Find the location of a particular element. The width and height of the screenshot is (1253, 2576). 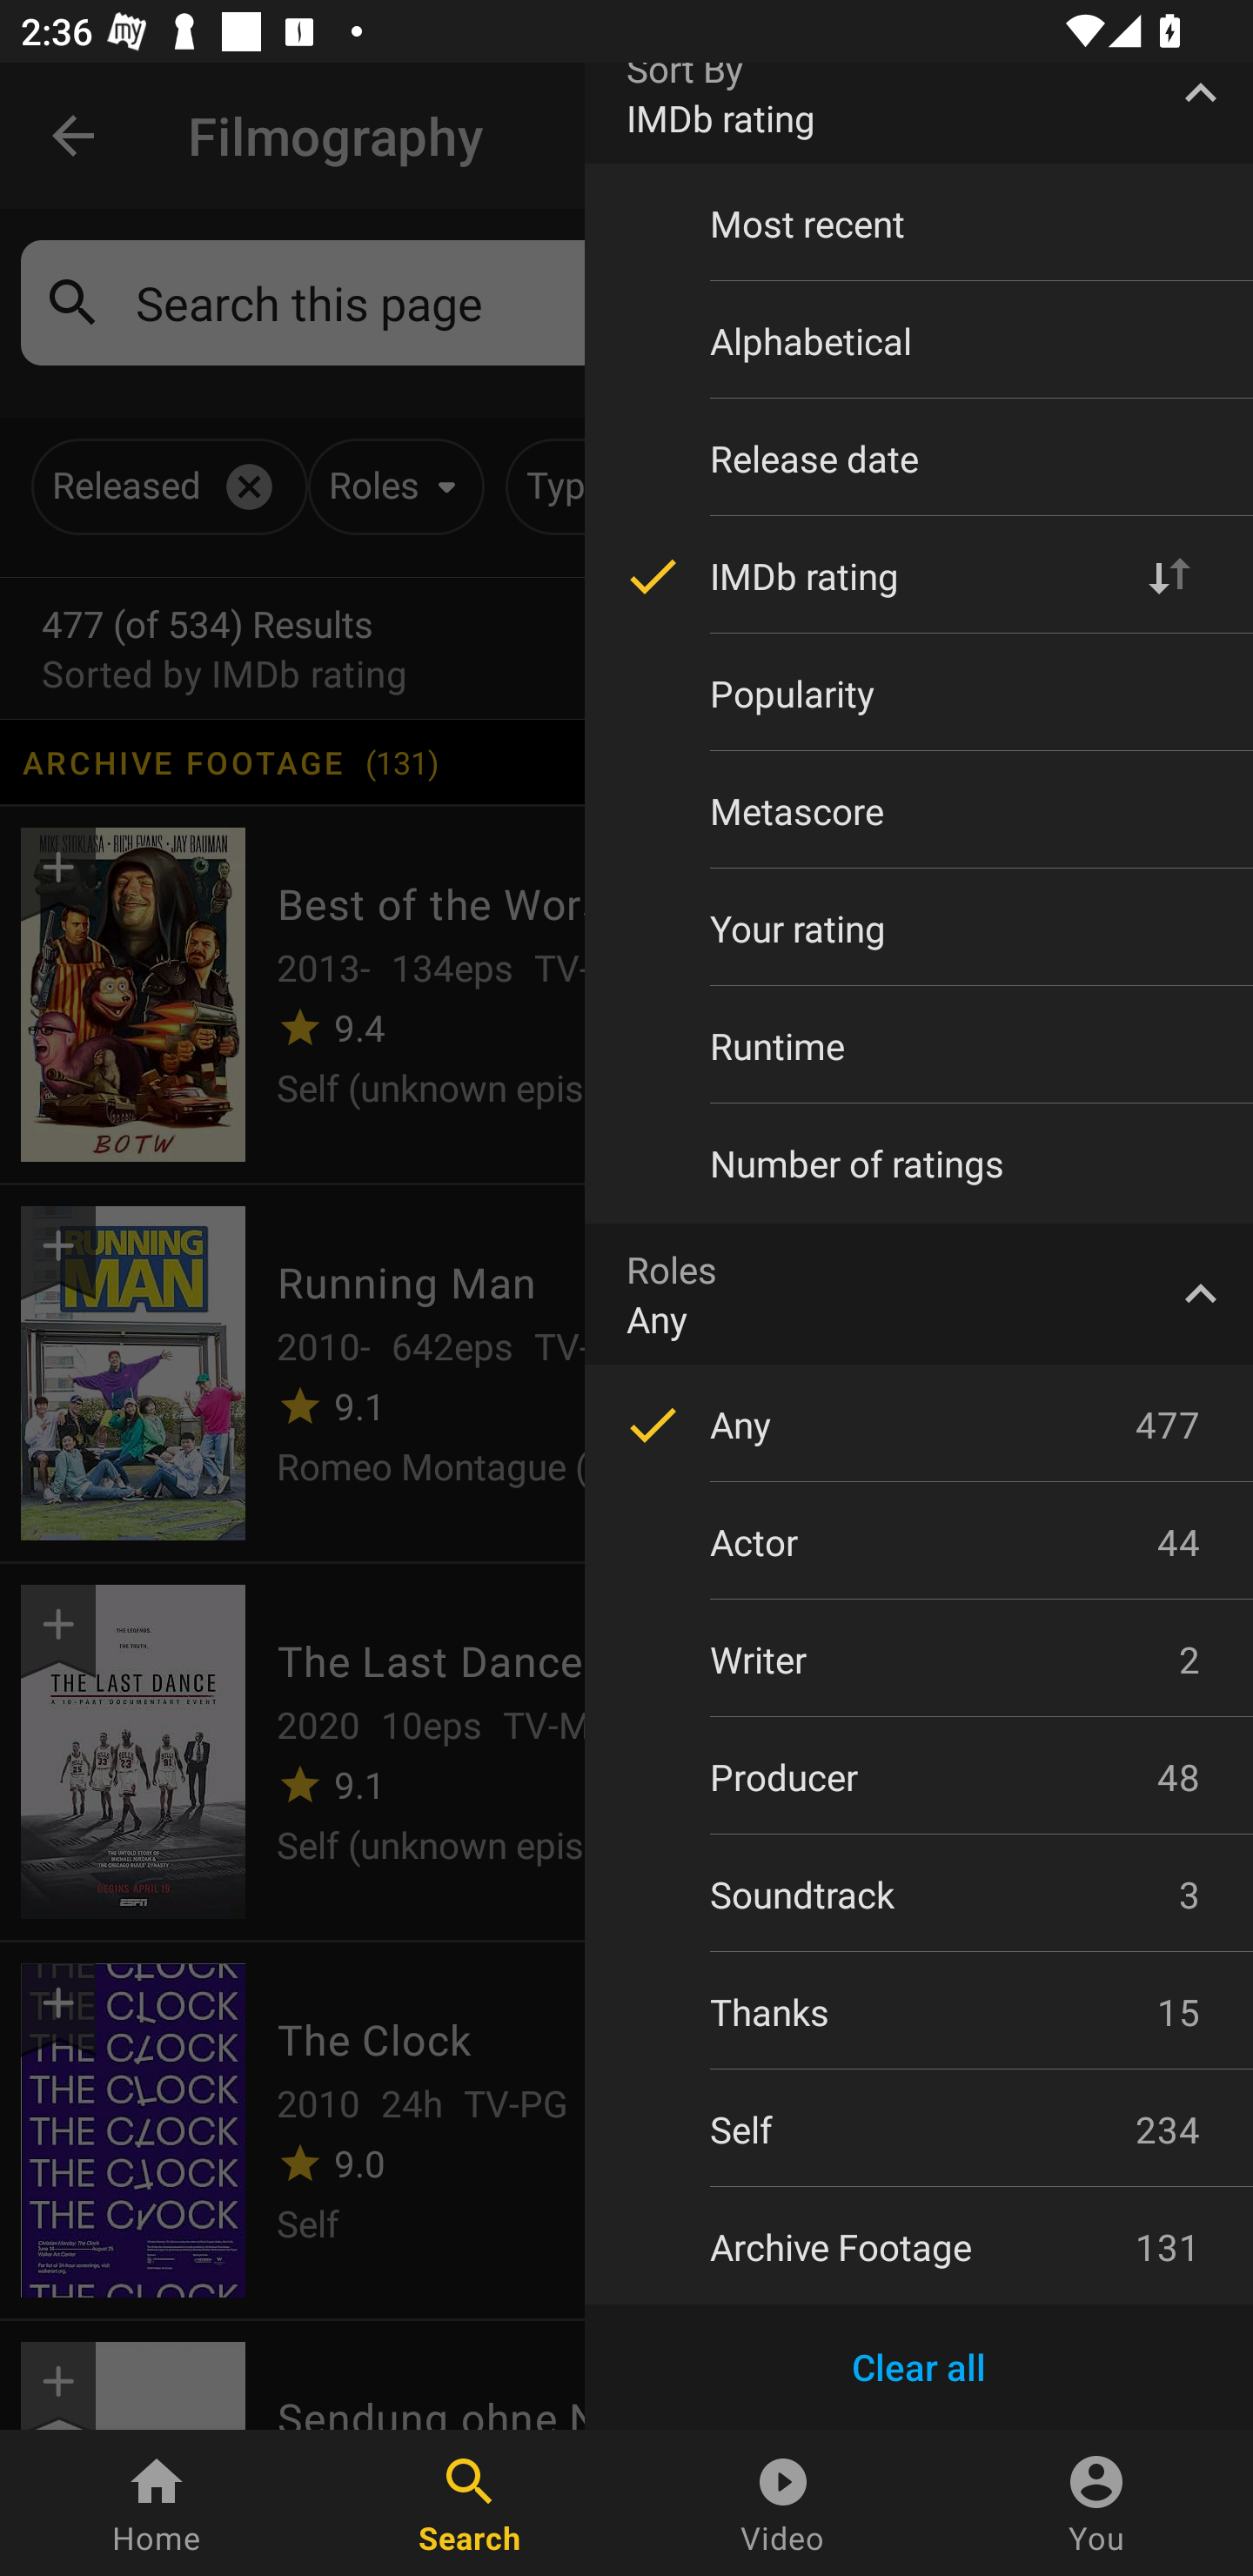

Release date is located at coordinates (919, 458).